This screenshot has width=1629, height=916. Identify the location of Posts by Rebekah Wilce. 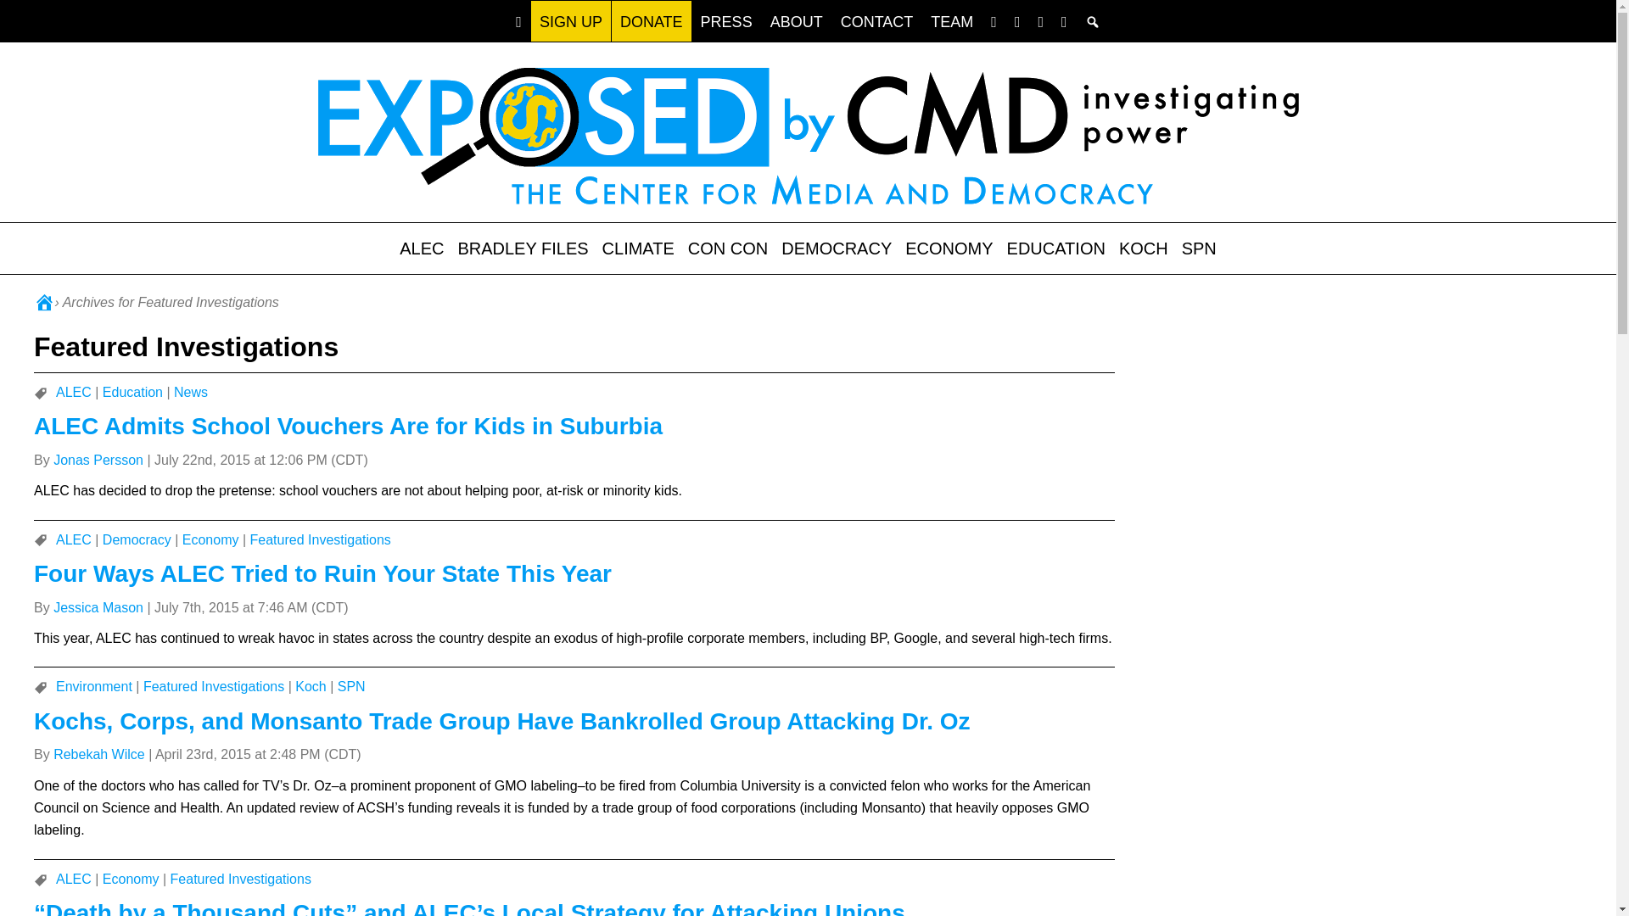
(98, 754).